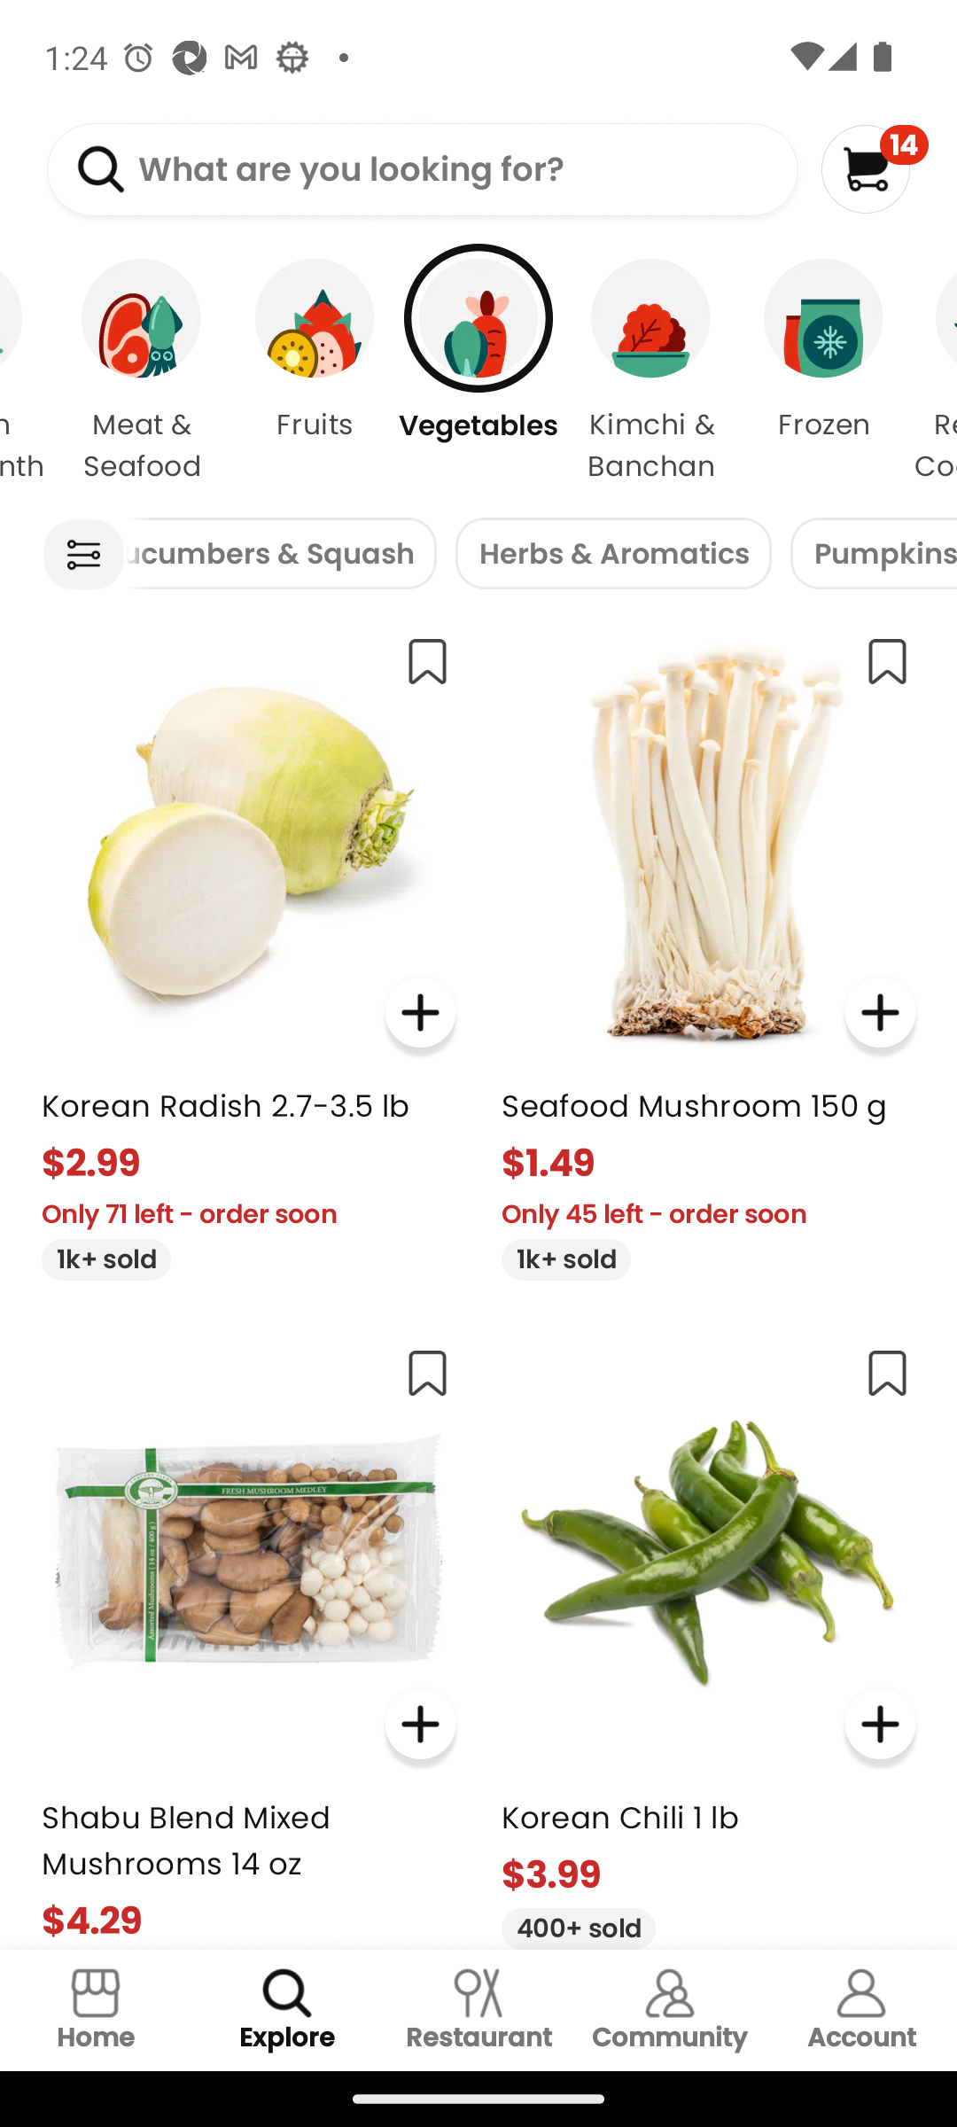  What do you see at coordinates (651, 372) in the screenshot?
I see `Kimchi & Banchan` at bounding box center [651, 372].